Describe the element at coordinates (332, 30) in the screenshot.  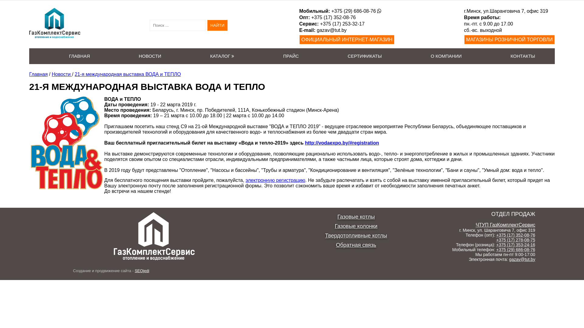
I see `gazav@tut.by` at that location.